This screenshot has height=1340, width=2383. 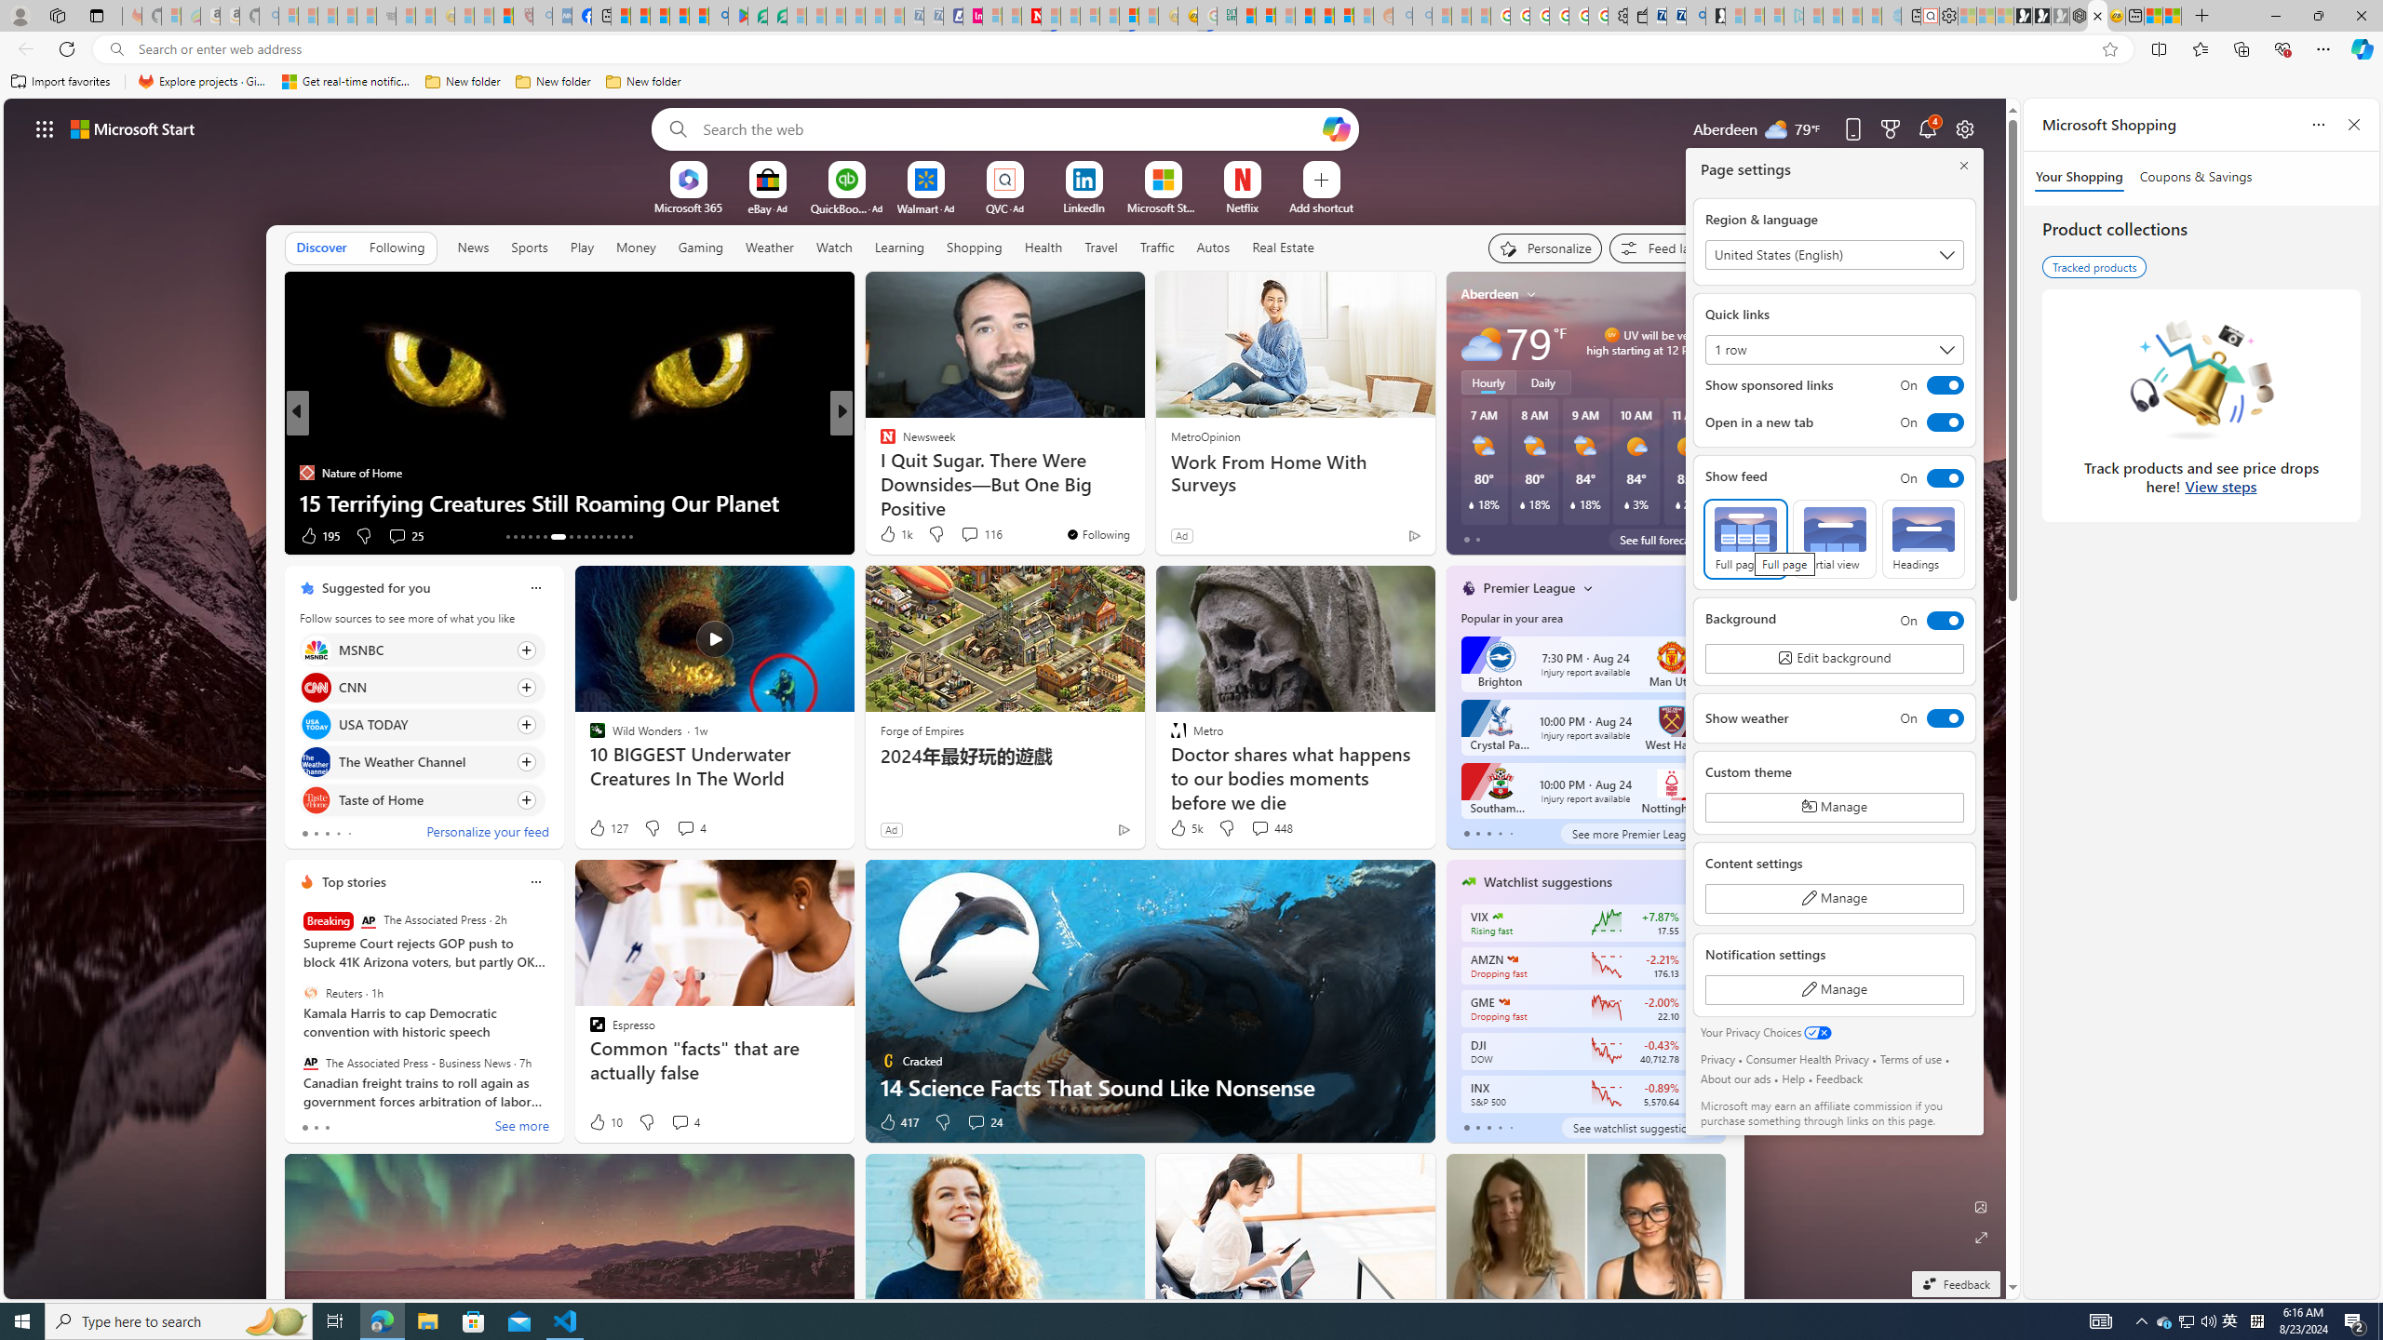 I want to click on Work From Home With Surveys, so click(x=1294, y=473).